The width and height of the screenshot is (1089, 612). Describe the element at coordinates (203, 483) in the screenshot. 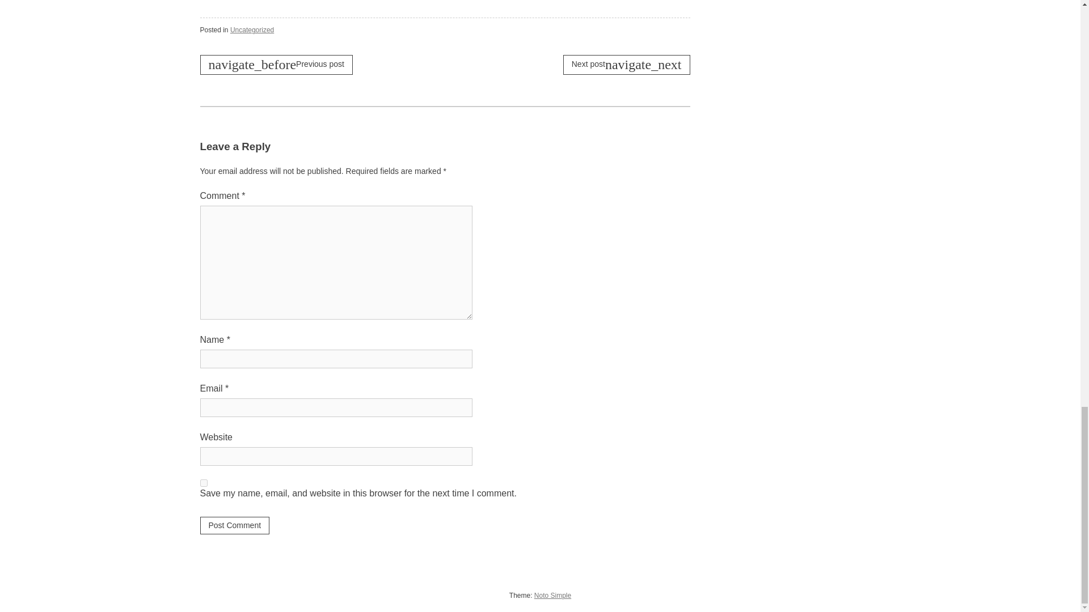

I see `yes` at that location.